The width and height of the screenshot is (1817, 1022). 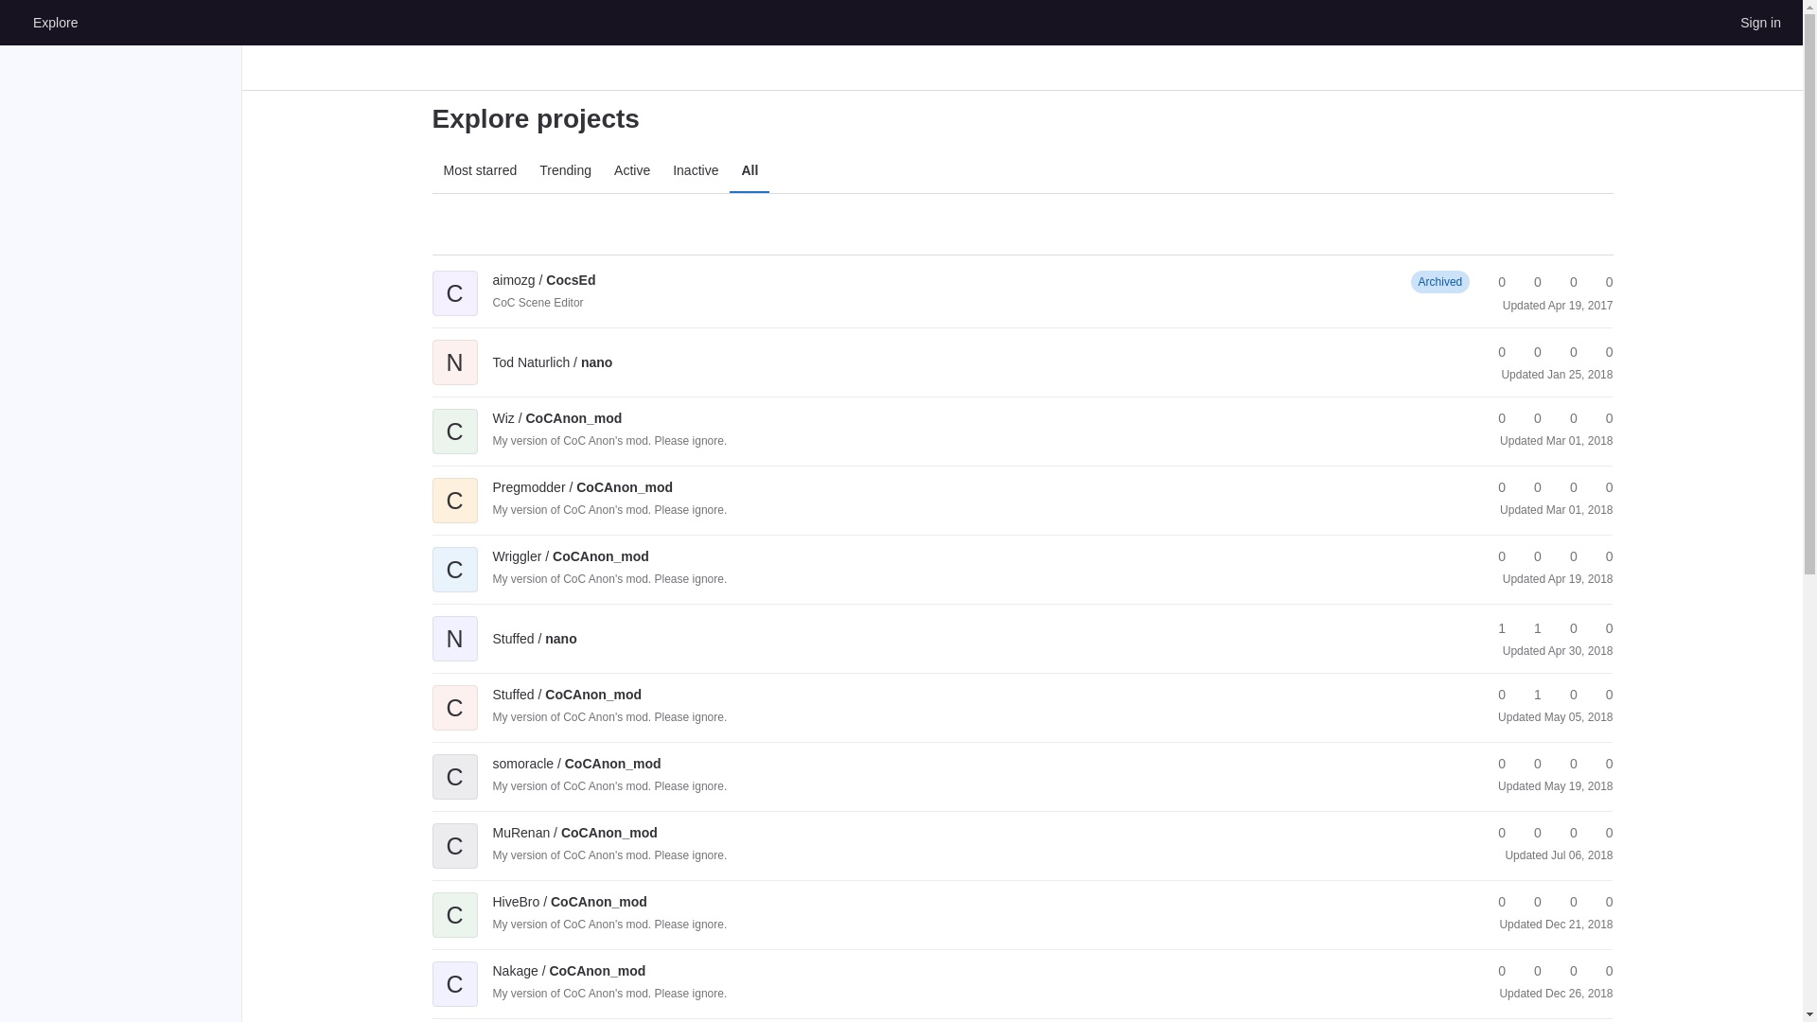 I want to click on Merge requests, so click(x=1565, y=282).